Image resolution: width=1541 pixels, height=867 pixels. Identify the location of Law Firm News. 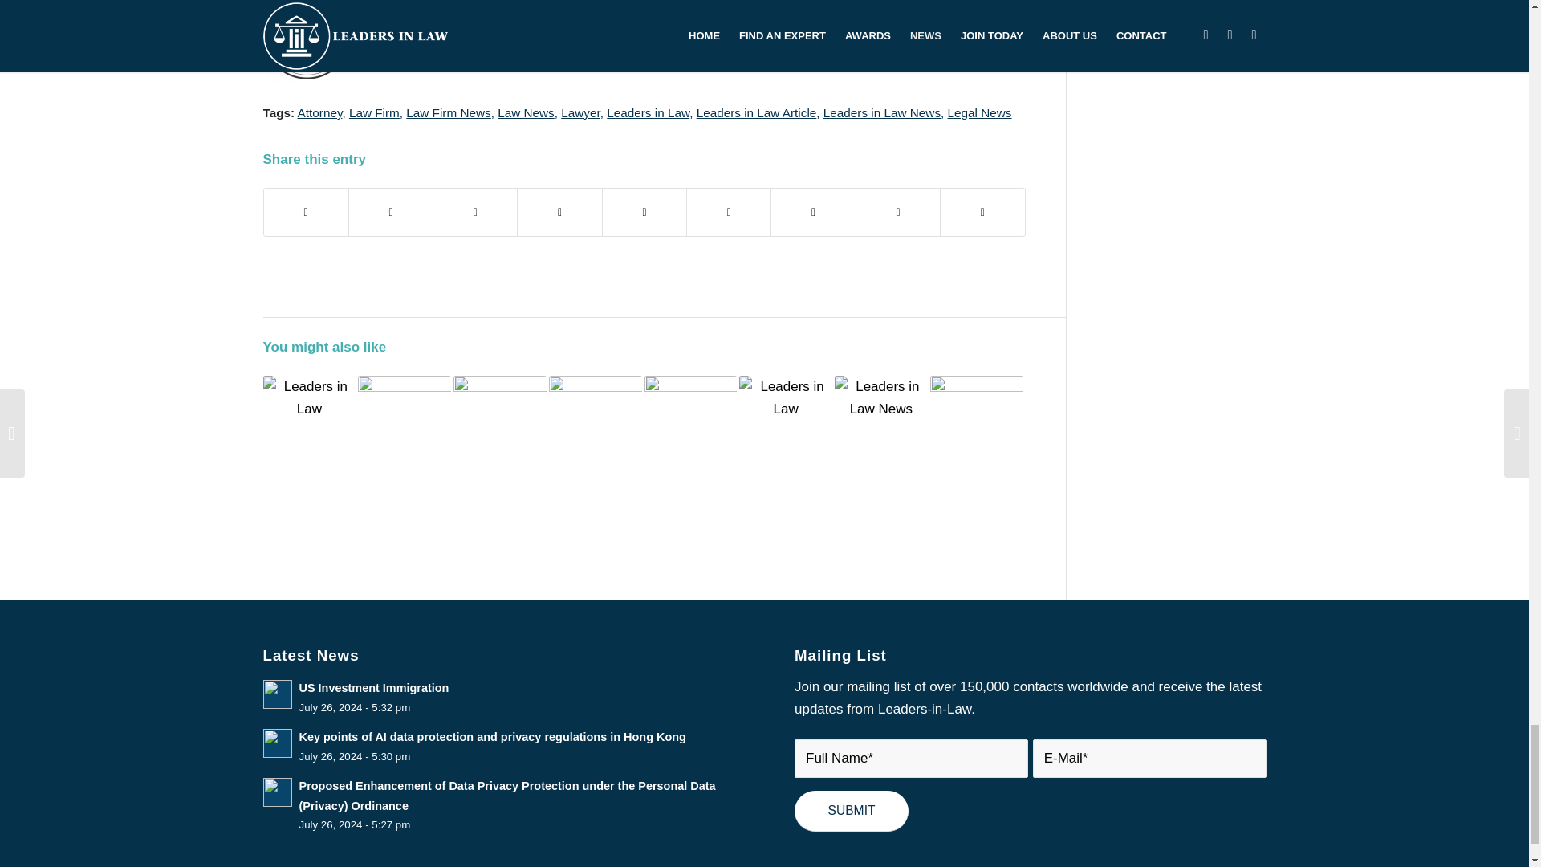
(448, 112).